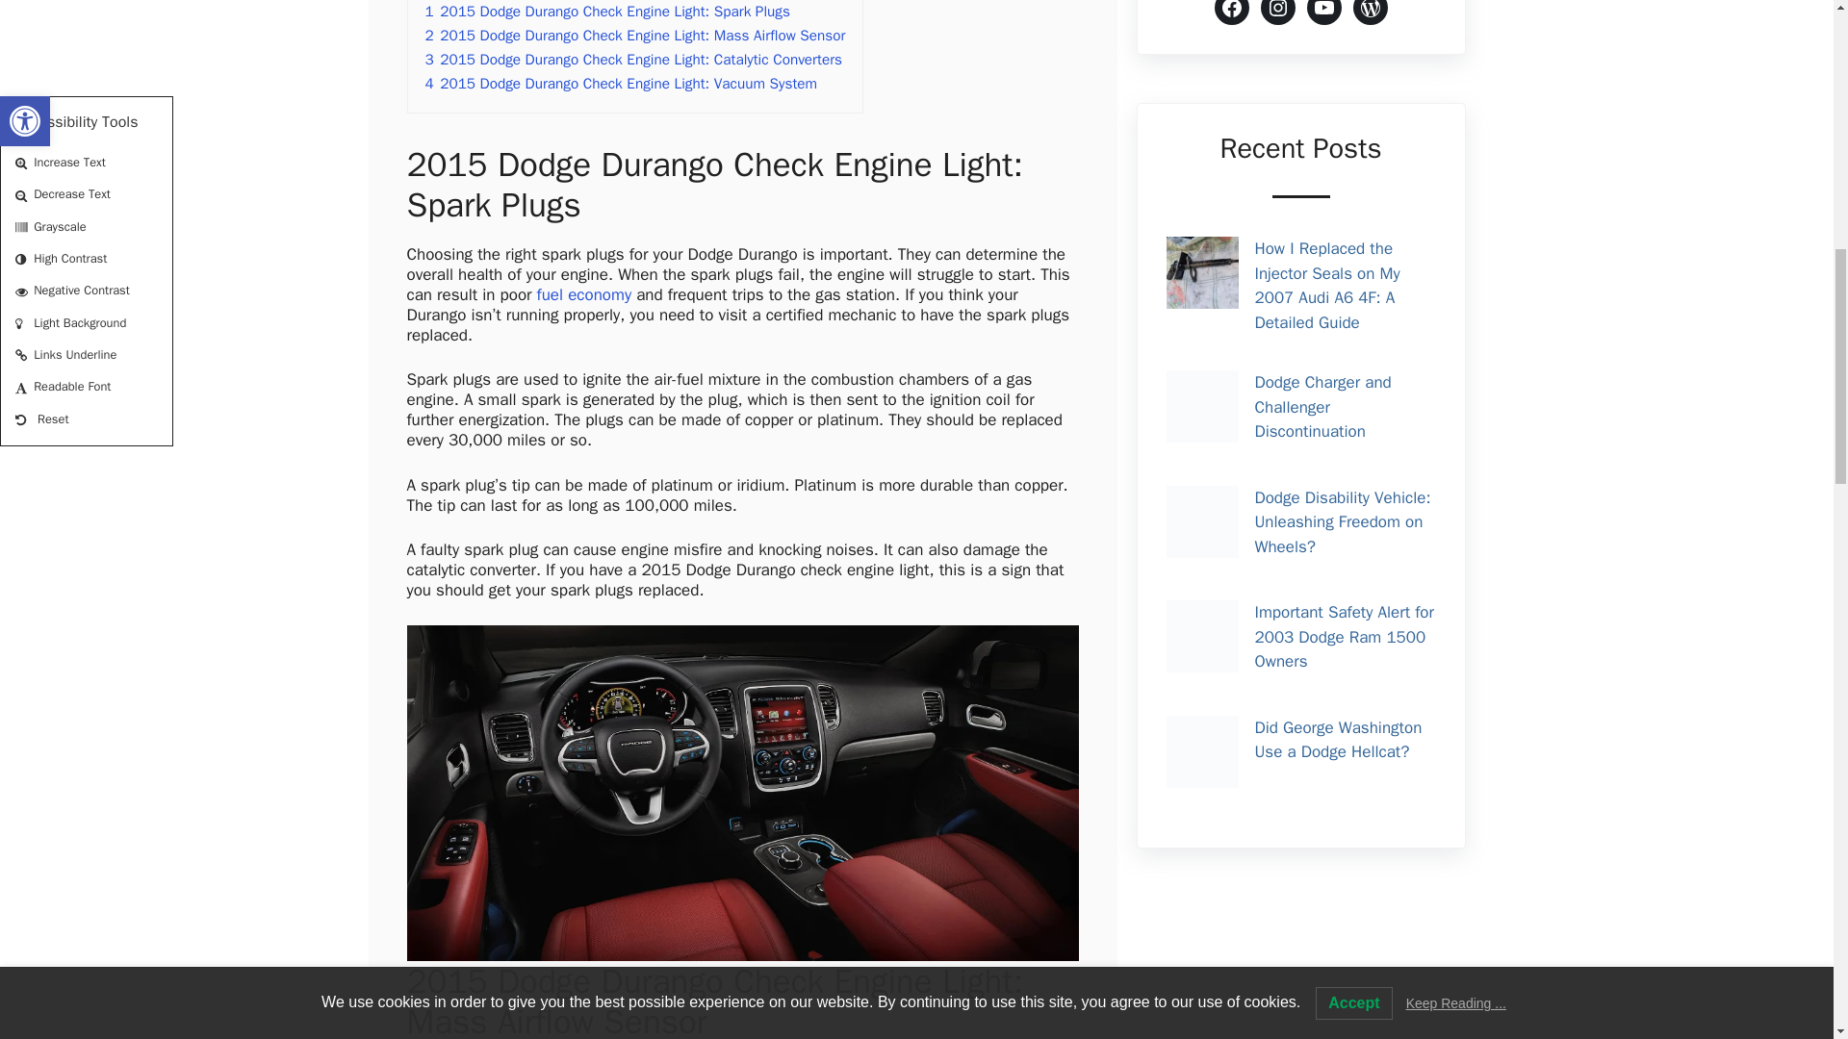 The height and width of the screenshot is (1039, 1848). I want to click on YouTube, so click(1323, 12).